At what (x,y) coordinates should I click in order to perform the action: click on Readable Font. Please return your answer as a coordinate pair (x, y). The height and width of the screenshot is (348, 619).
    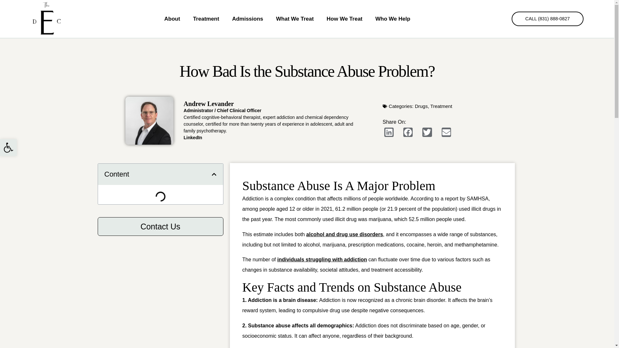
    Looking at the image, I should click on (206, 19).